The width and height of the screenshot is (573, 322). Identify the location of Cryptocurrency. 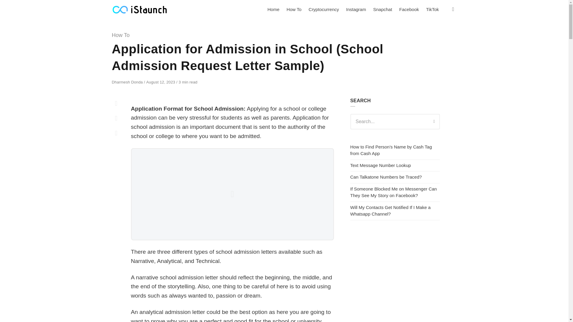
(324, 10).